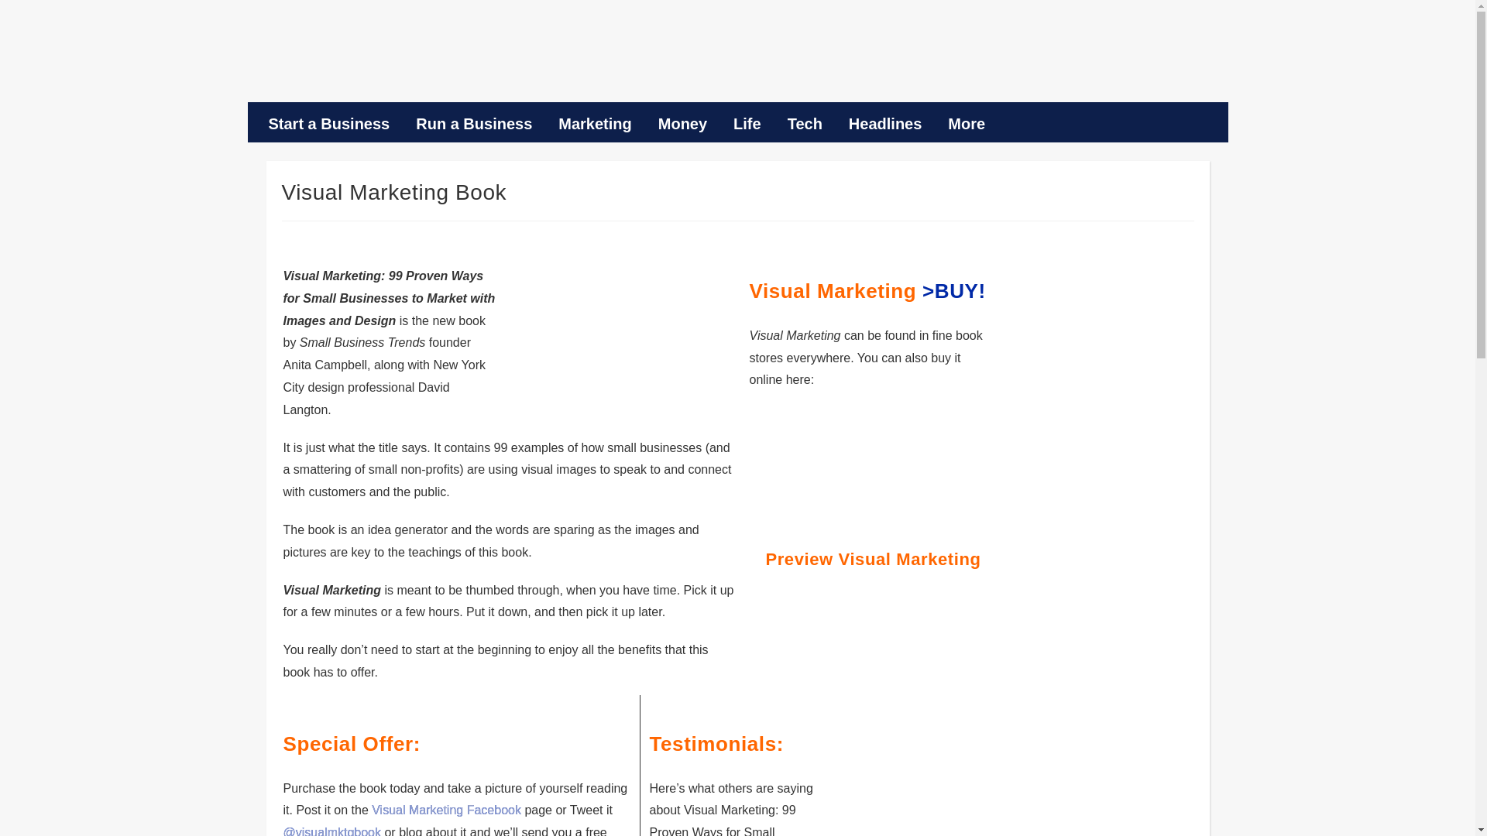  What do you see at coordinates (618, 339) in the screenshot?
I see `visual-marketing` at bounding box center [618, 339].